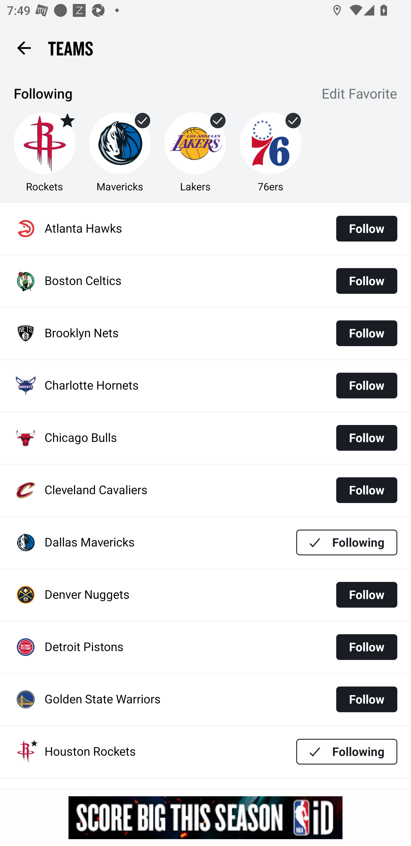 This screenshot has width=411, height=846. I want to click on Follow, so click(366, 385).